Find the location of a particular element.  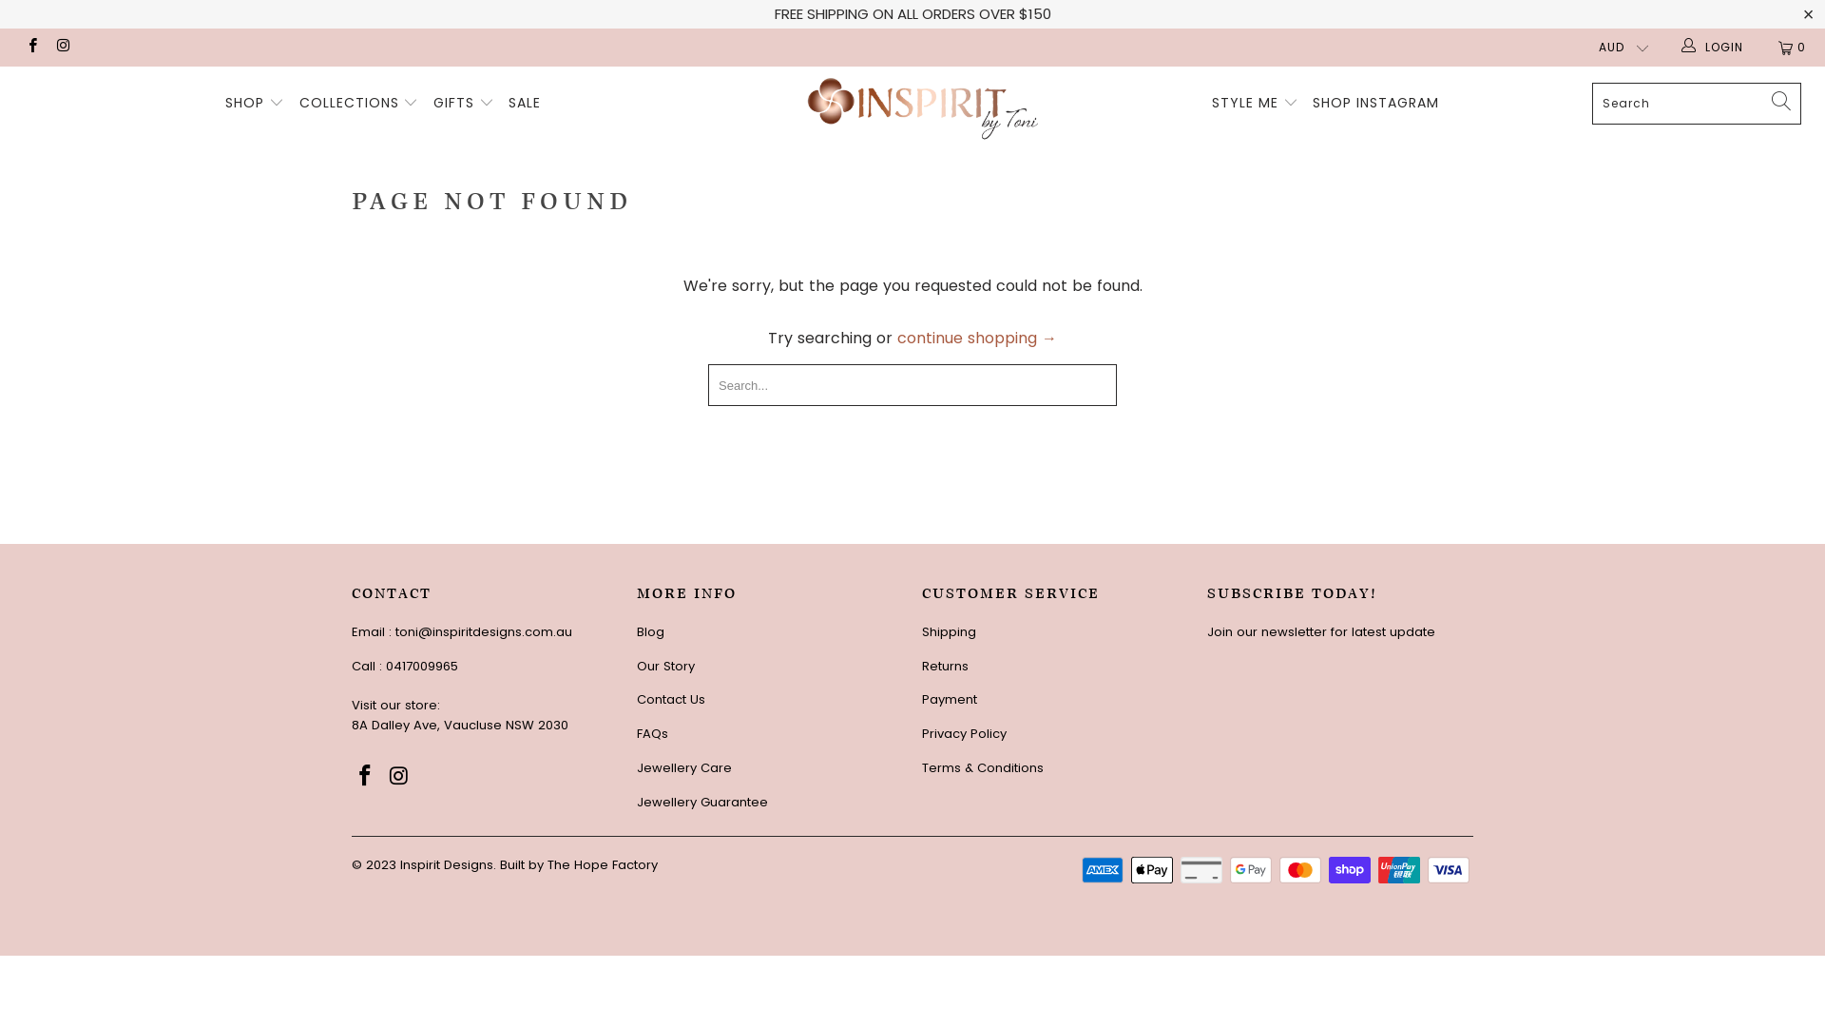

Privacy Policy is located at coordinates (964, 734).